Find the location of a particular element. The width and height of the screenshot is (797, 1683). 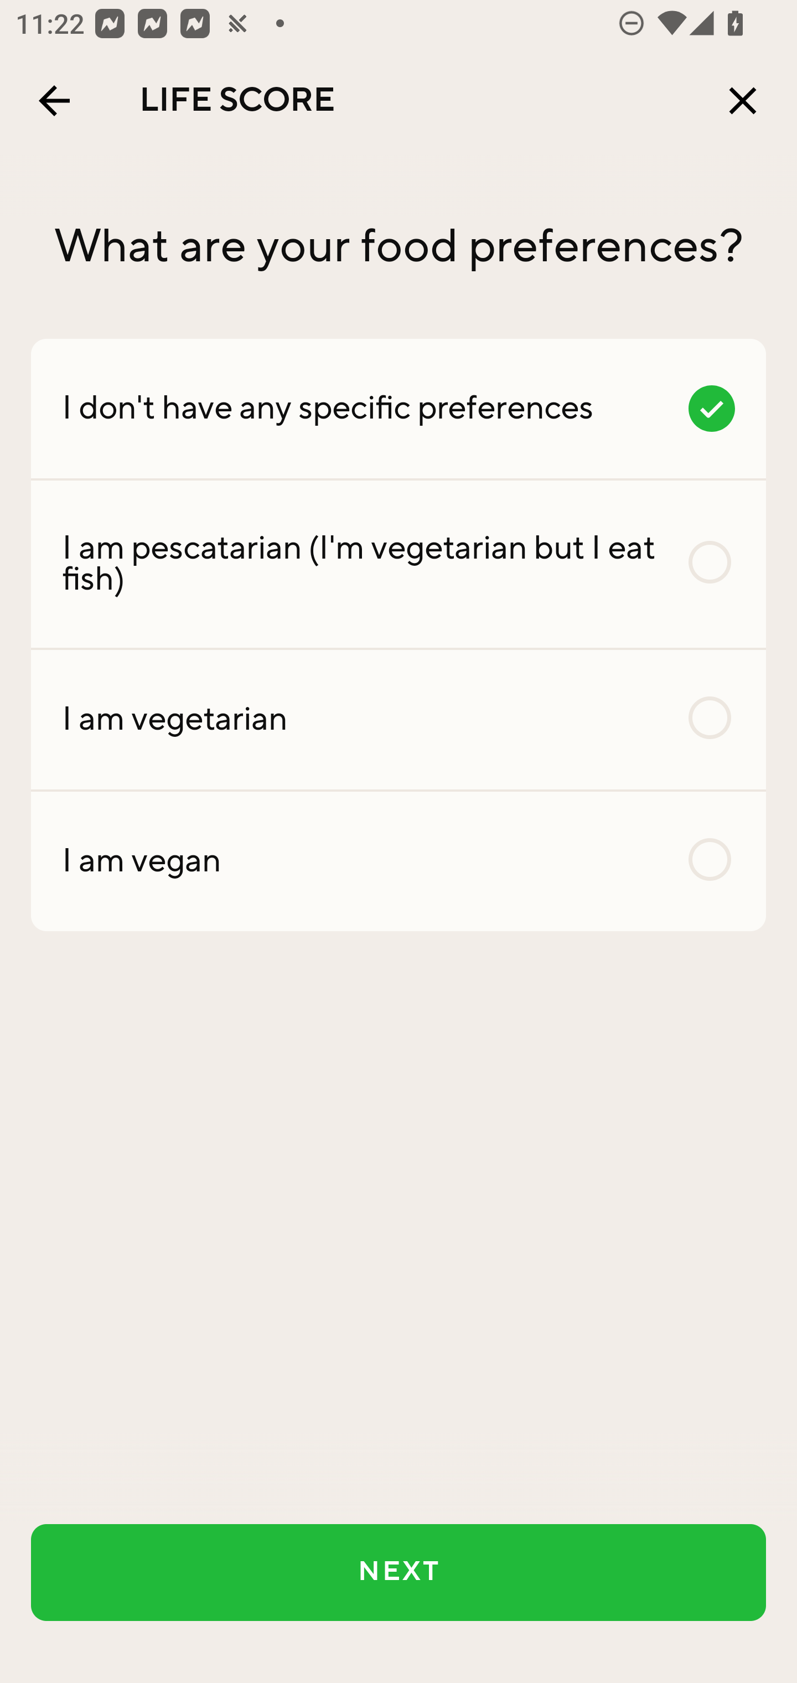

NEXT is located at coordinates (398, 1572).